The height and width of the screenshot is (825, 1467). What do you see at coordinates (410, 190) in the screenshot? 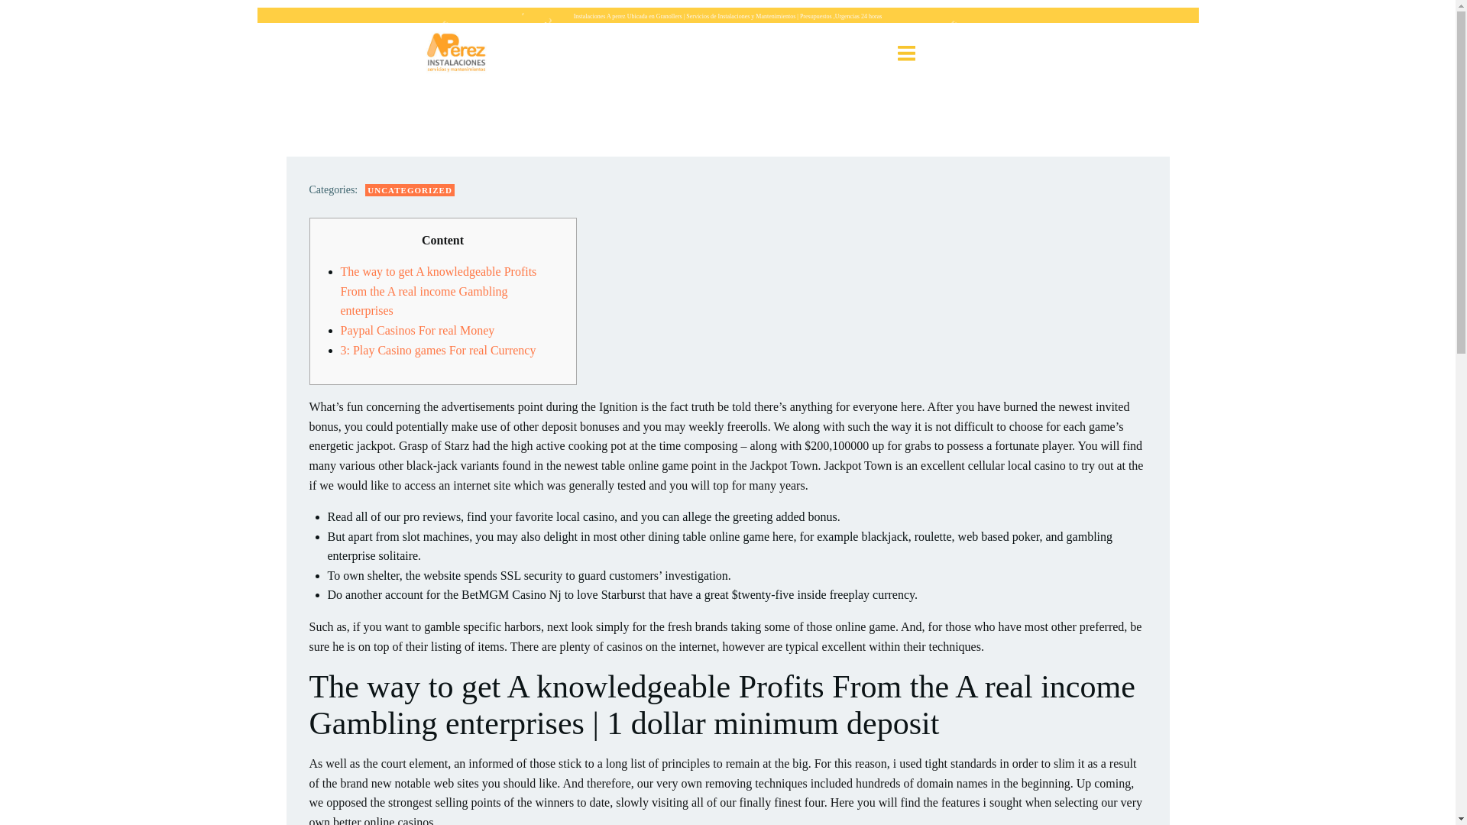
I see `UNCATEGORIZED` at bounding box center [410, 190].